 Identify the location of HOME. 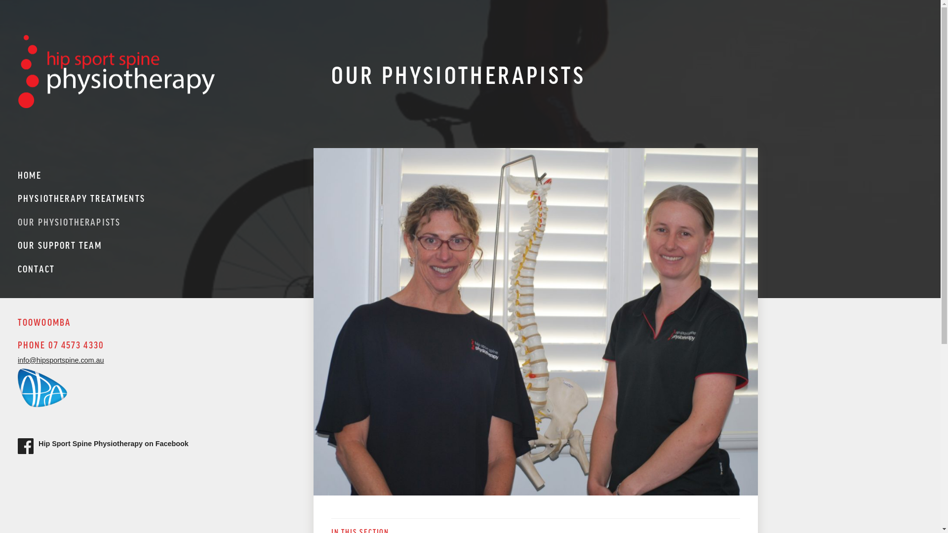
(157, 176).